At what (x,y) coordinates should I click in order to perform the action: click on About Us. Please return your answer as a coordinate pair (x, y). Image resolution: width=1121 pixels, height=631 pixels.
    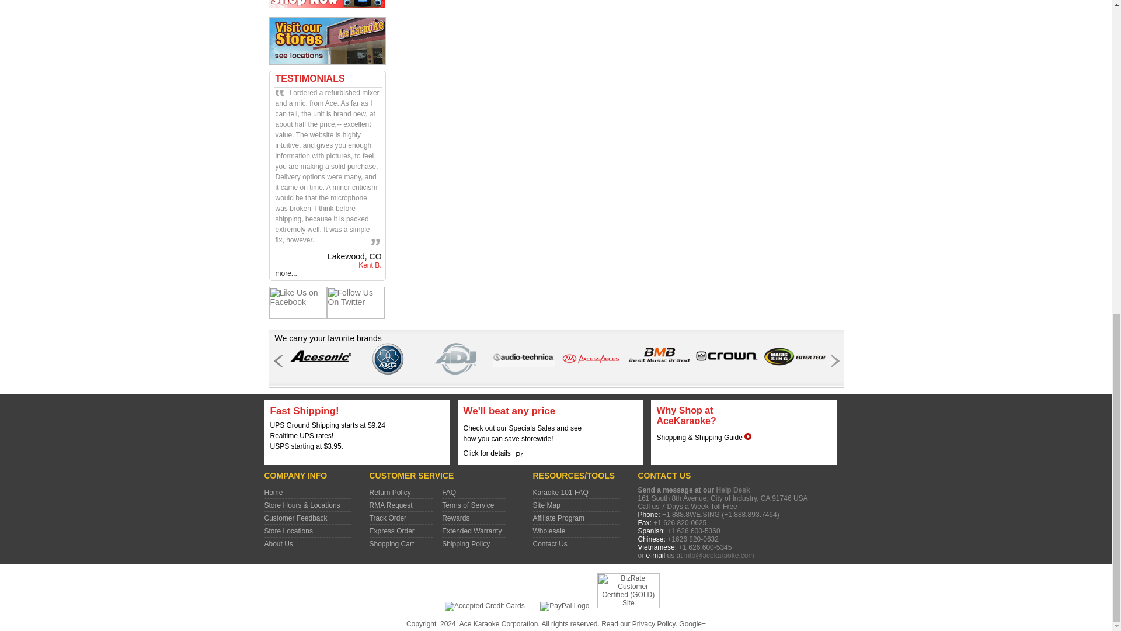
    Looking at the image, I should click on (278, 544).